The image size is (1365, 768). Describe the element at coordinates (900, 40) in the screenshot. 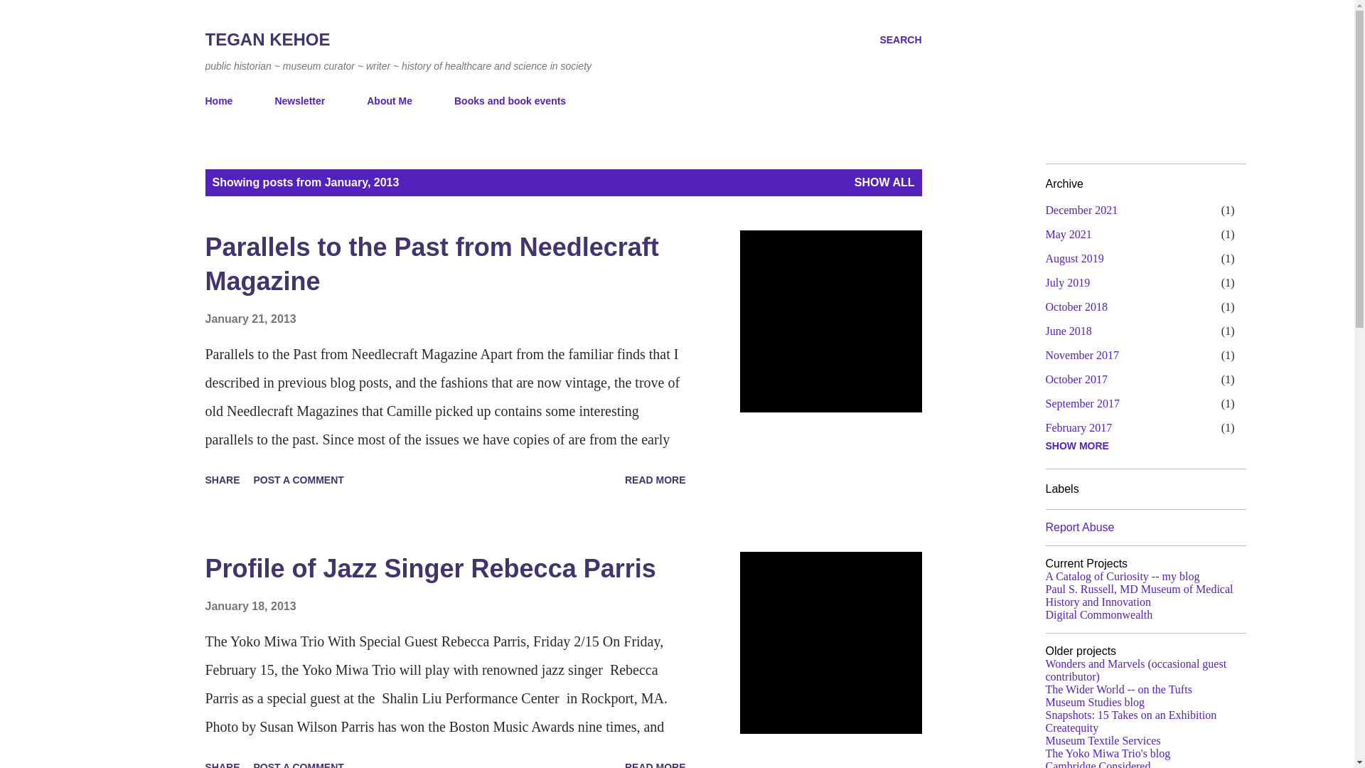

I see `SEARCH` at that location.